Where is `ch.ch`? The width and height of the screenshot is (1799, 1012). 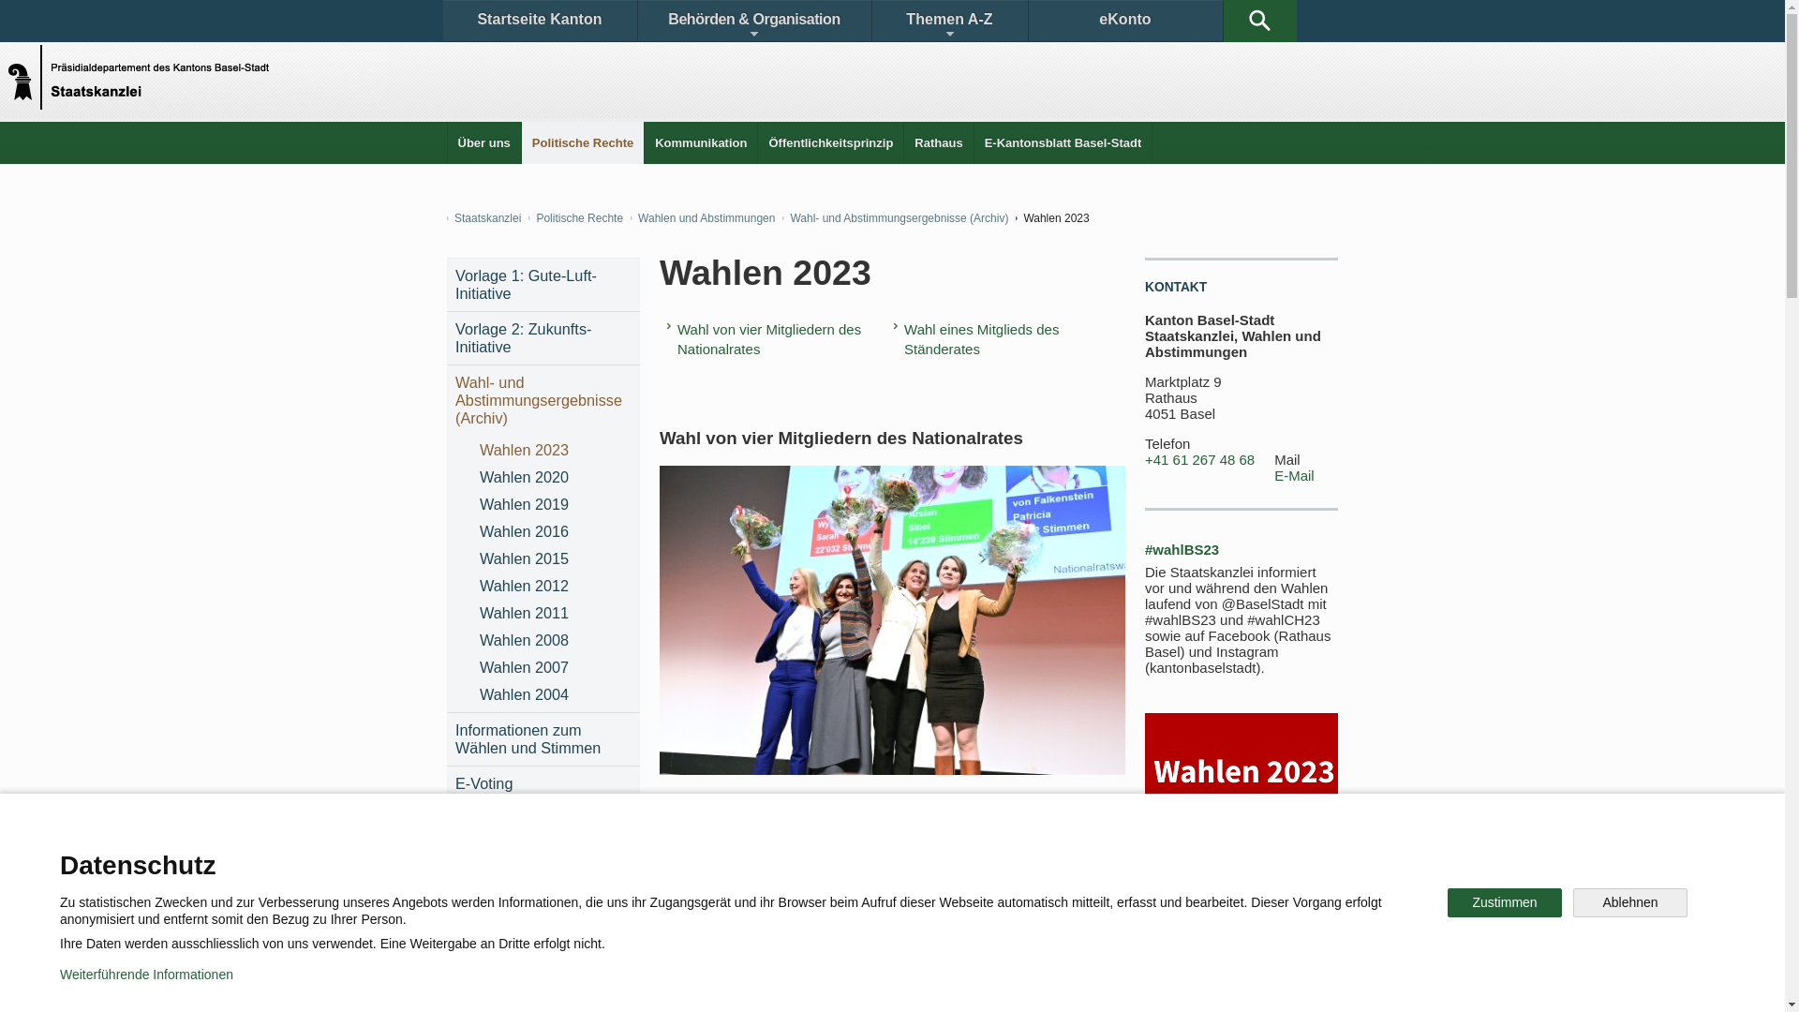
ch.ch is located at coordinates (1164, 864).